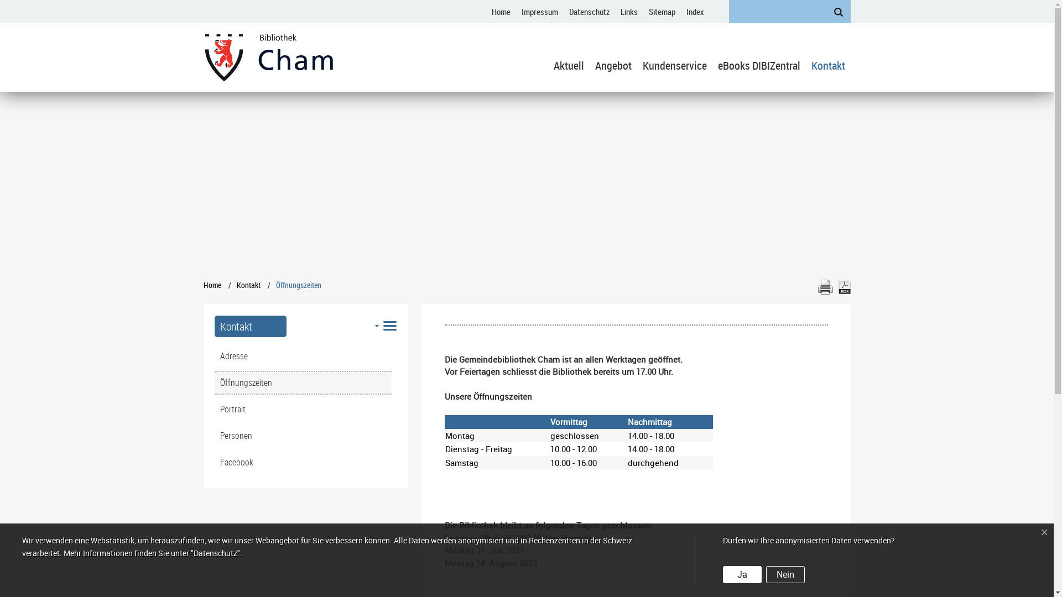 This screenshot has width=1062, height=597. Describe the element at coordinates (613, 69) in the screenshot. I see `Angebot` at that location.